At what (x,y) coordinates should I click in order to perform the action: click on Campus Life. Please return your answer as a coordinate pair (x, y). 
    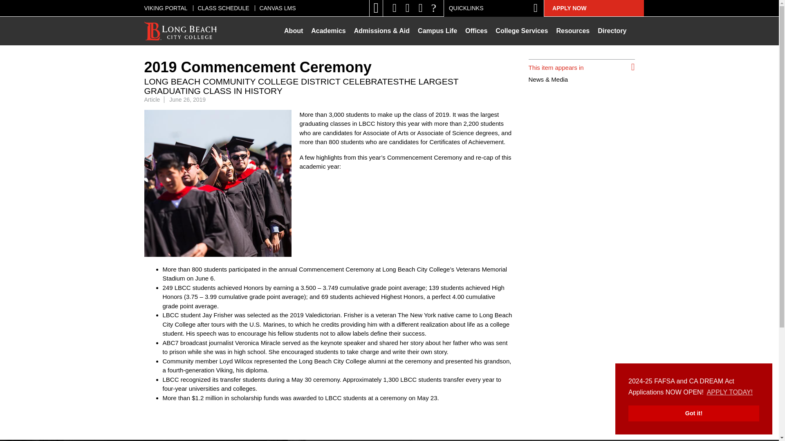
    Looking at the image, I should click on (437, 31).